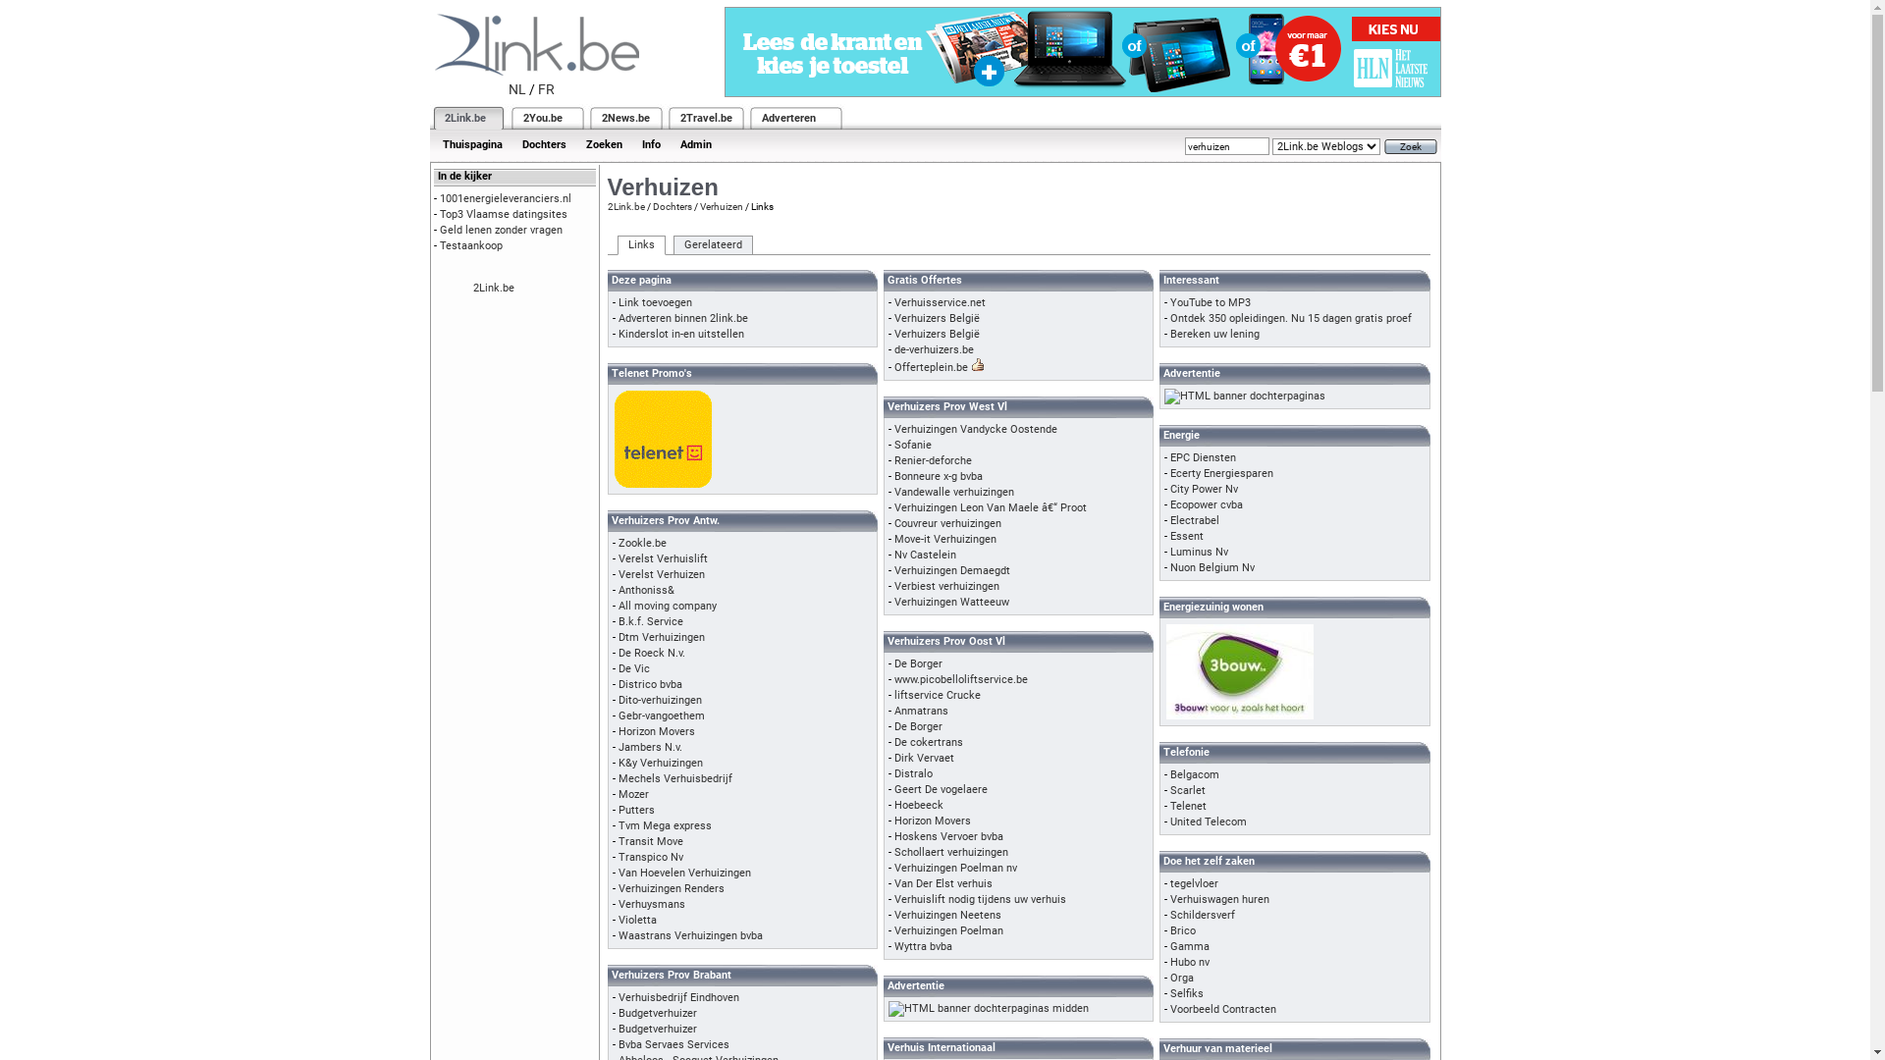  I want to click on Distralo, so click(913, 773).